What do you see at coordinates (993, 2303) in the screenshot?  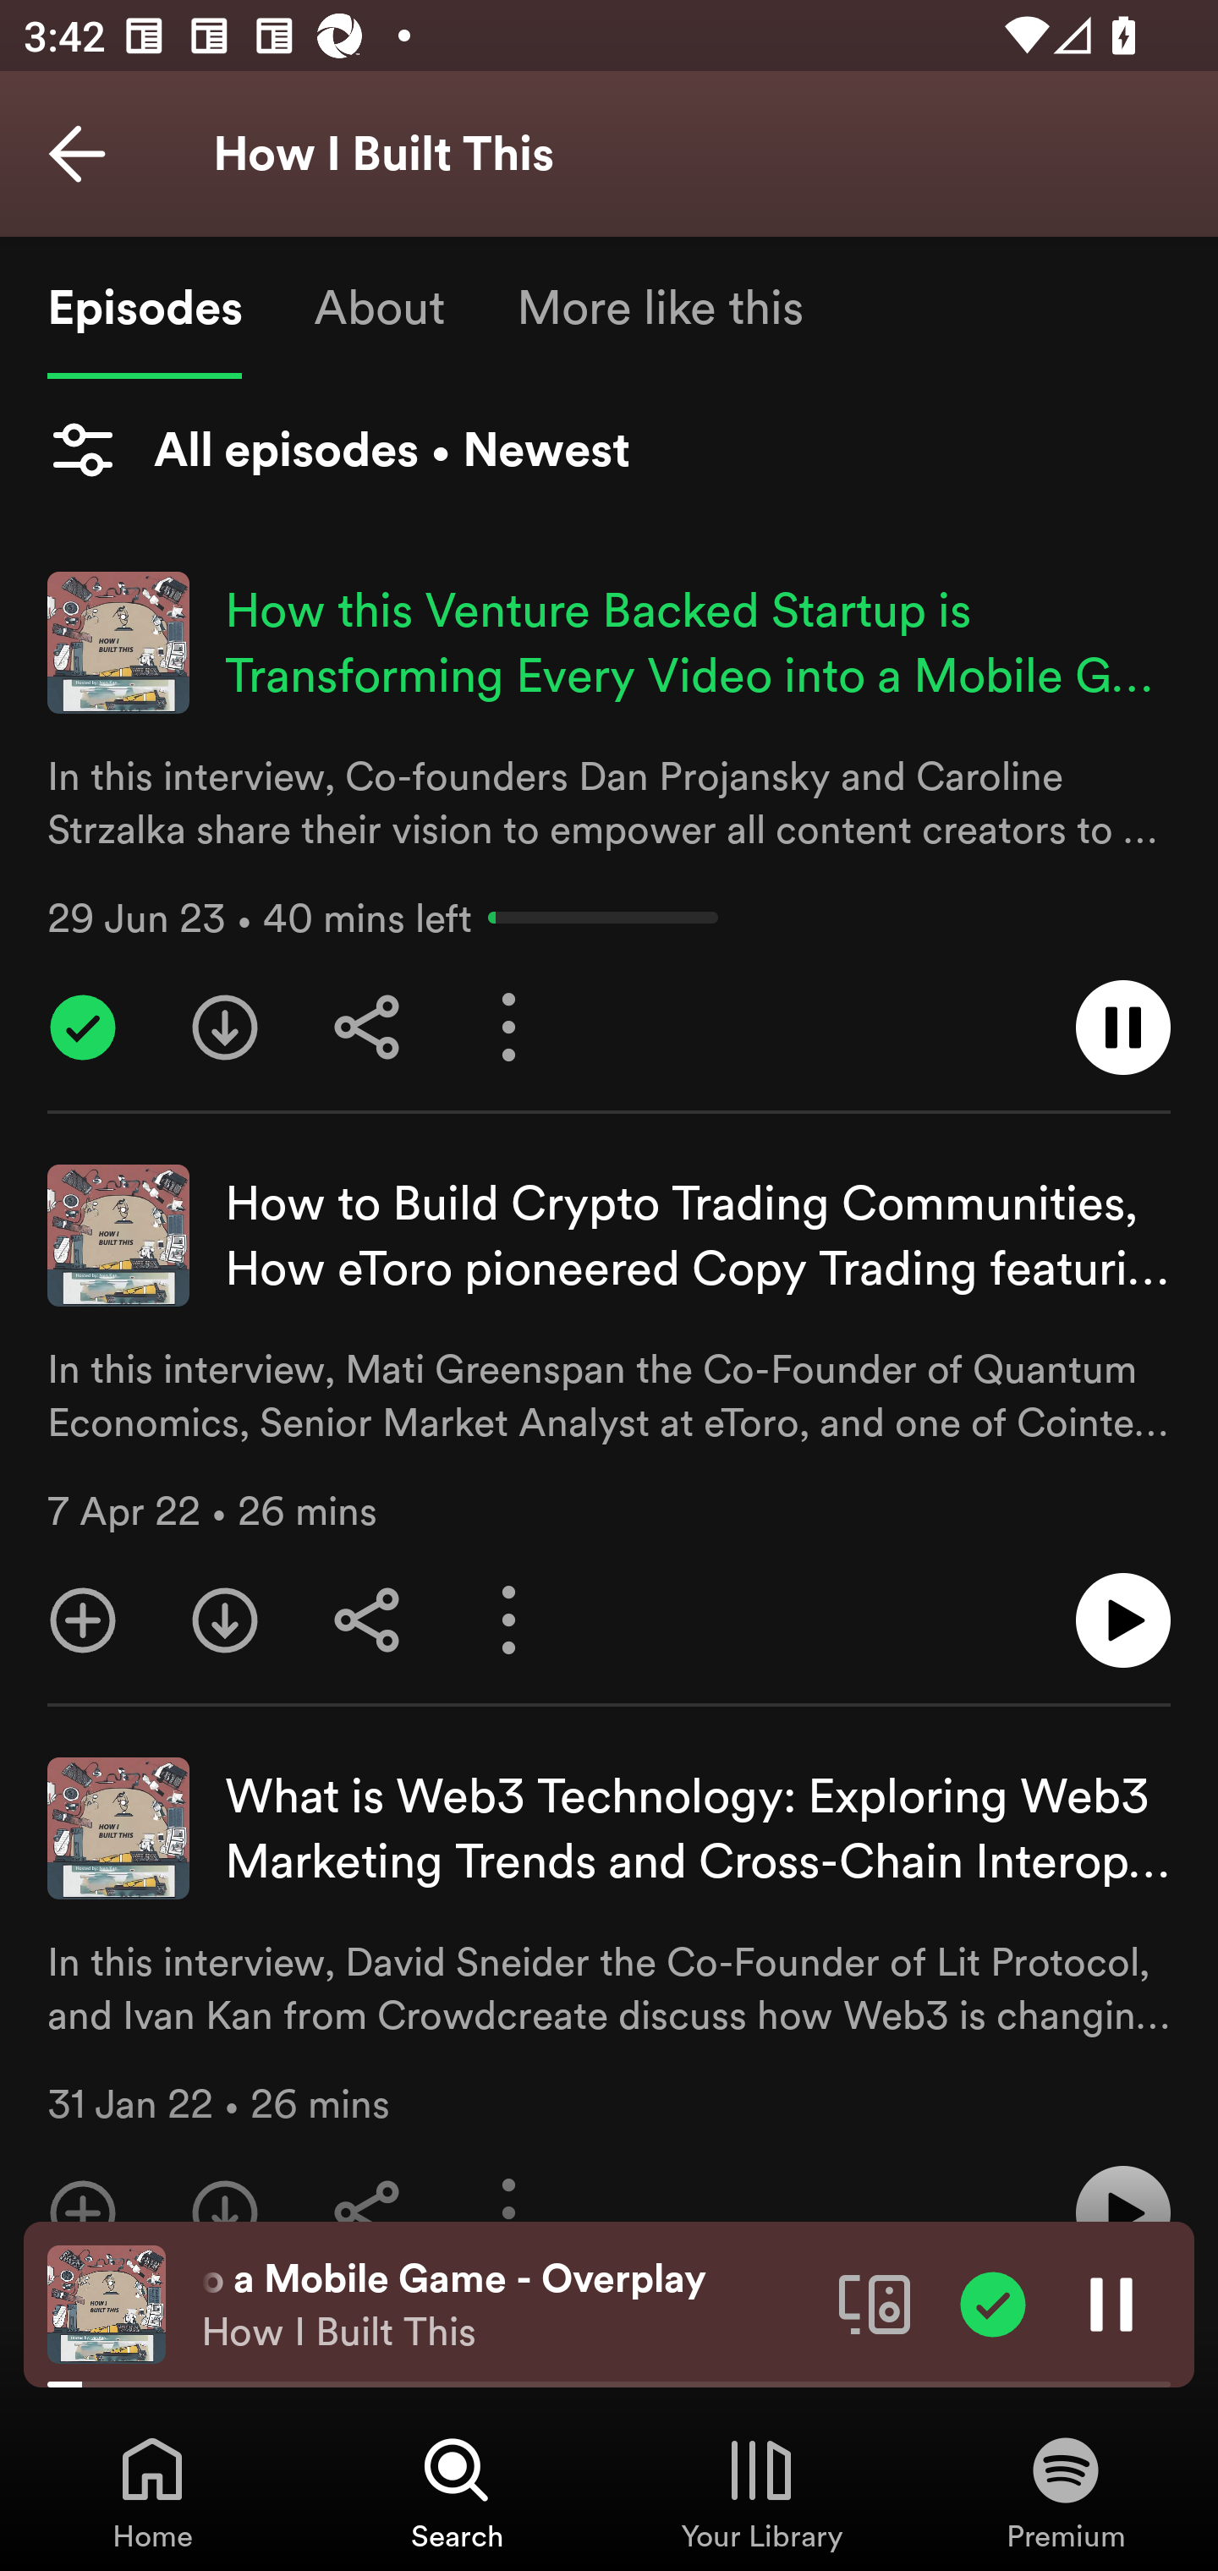 I see `Item added` at bounding box center [993, 2303].